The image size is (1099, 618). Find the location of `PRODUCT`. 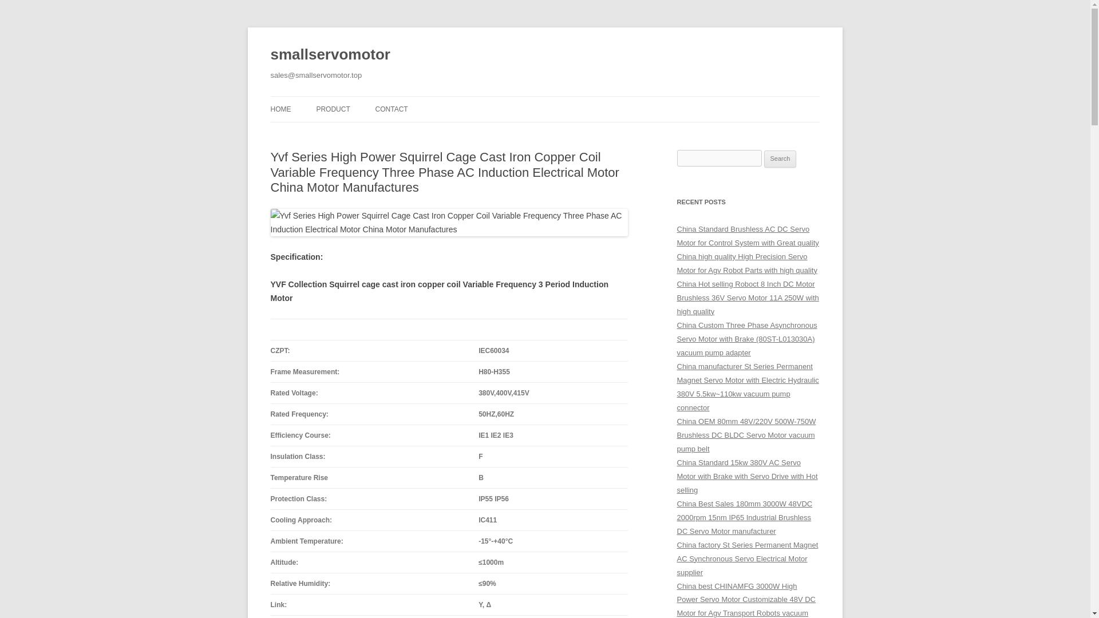

PRODUCT is located at coordinates (333, 109).